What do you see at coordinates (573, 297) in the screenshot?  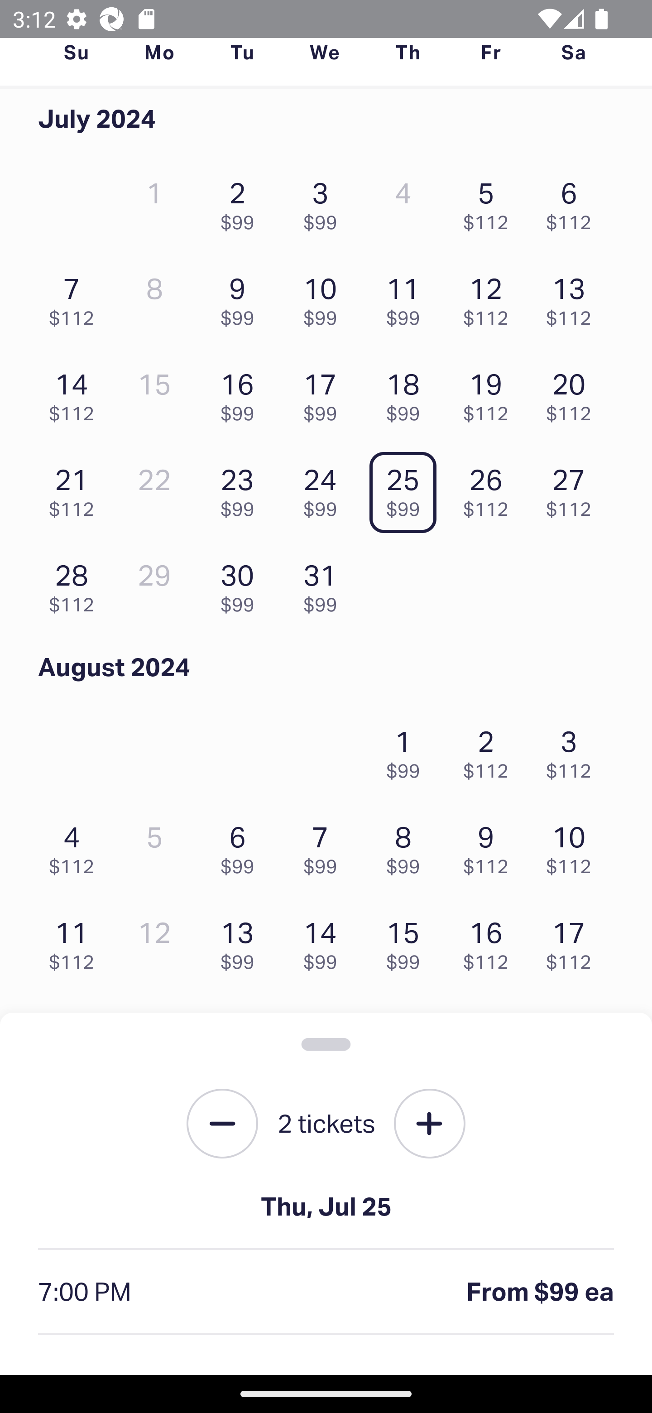 I see `13 $112` at bounding box center [573, 297].